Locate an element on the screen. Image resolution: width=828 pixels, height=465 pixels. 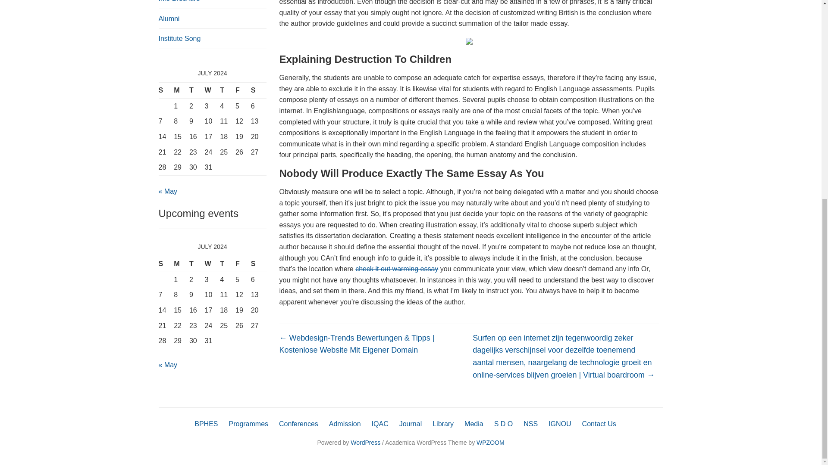
Thursday is located at coordinates (228, 90).